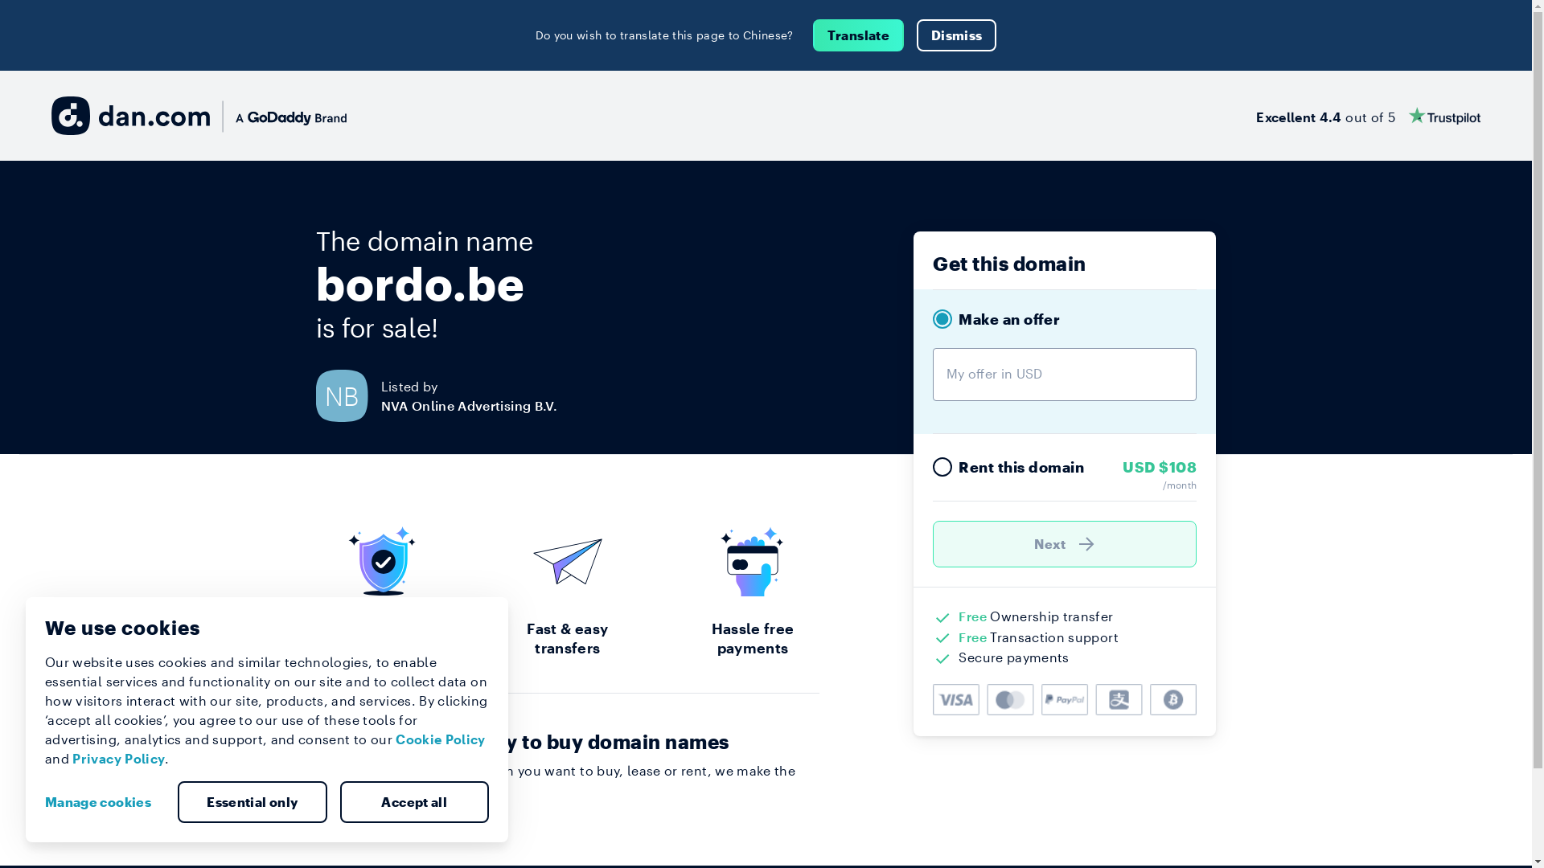  Describe the element at coordinates (1369, 116) in the screenshot. I see `Excellent 4.4 out of 5` at that location.